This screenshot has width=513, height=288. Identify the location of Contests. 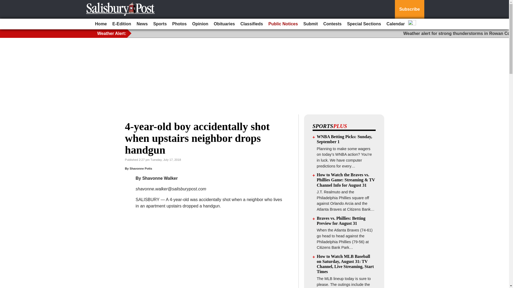
(332, 24).